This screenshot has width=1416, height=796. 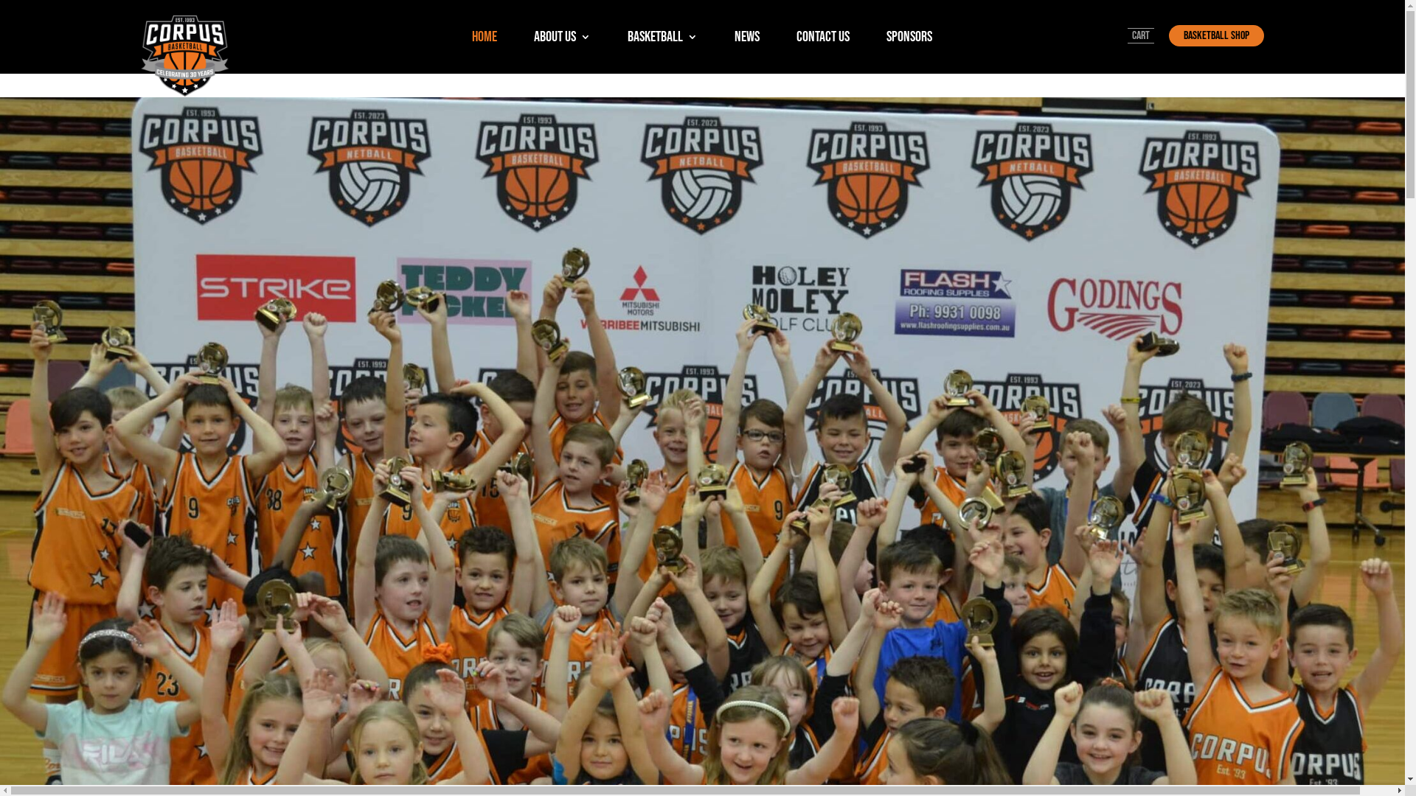 I want to click on HOME, so click(x=485, y=40).